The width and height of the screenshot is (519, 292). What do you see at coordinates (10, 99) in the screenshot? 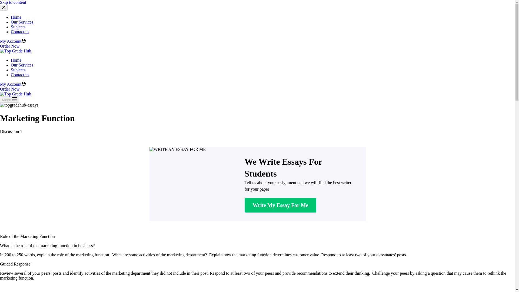
I see `Menu` at bounding box center [10, 99].